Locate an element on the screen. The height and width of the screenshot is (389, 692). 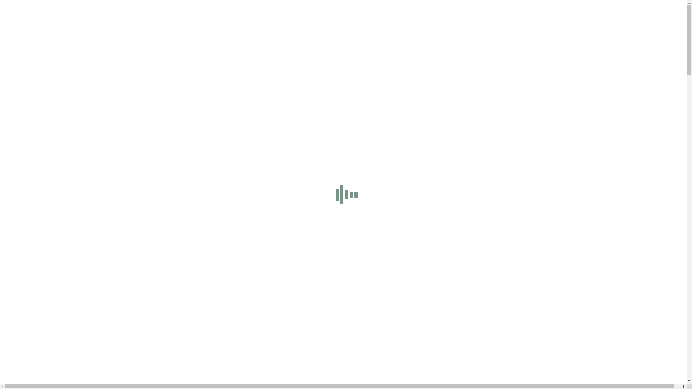
Facebook page opens in new window is located at coordinates (46, 12).